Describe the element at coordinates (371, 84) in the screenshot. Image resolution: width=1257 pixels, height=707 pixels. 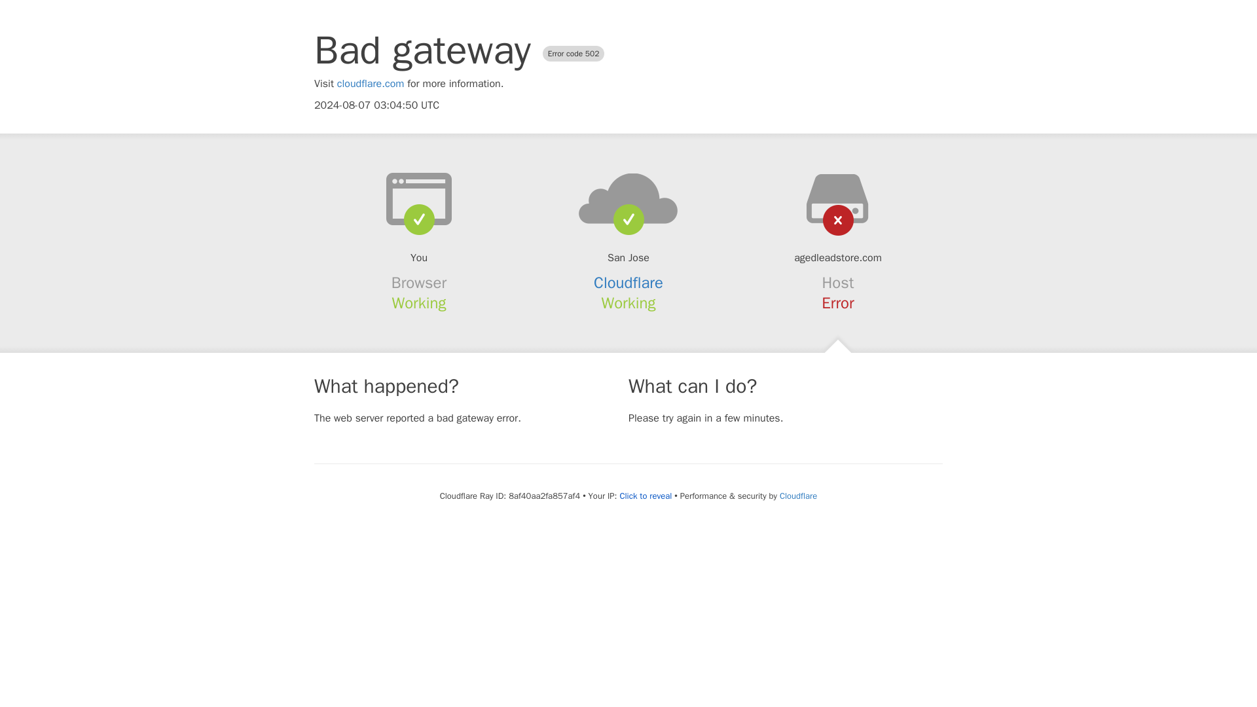
I see `cloudflare.com` at that location.